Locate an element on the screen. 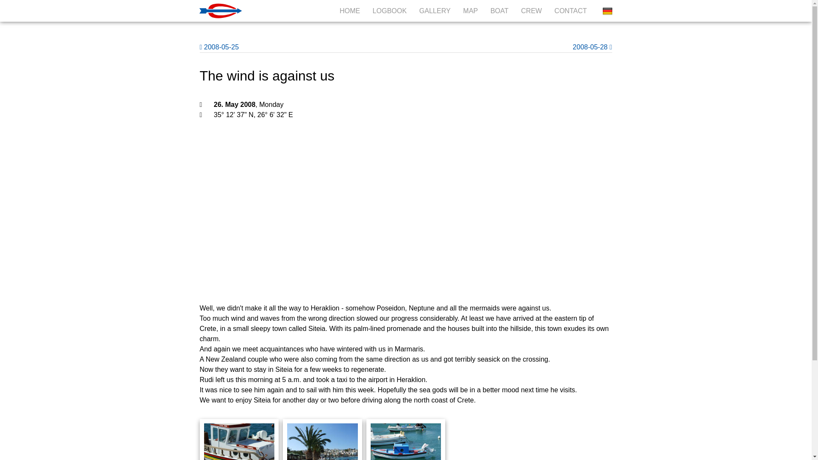 This screenshot has width=818, height=460. HOME is located at coordinates (349, 11).